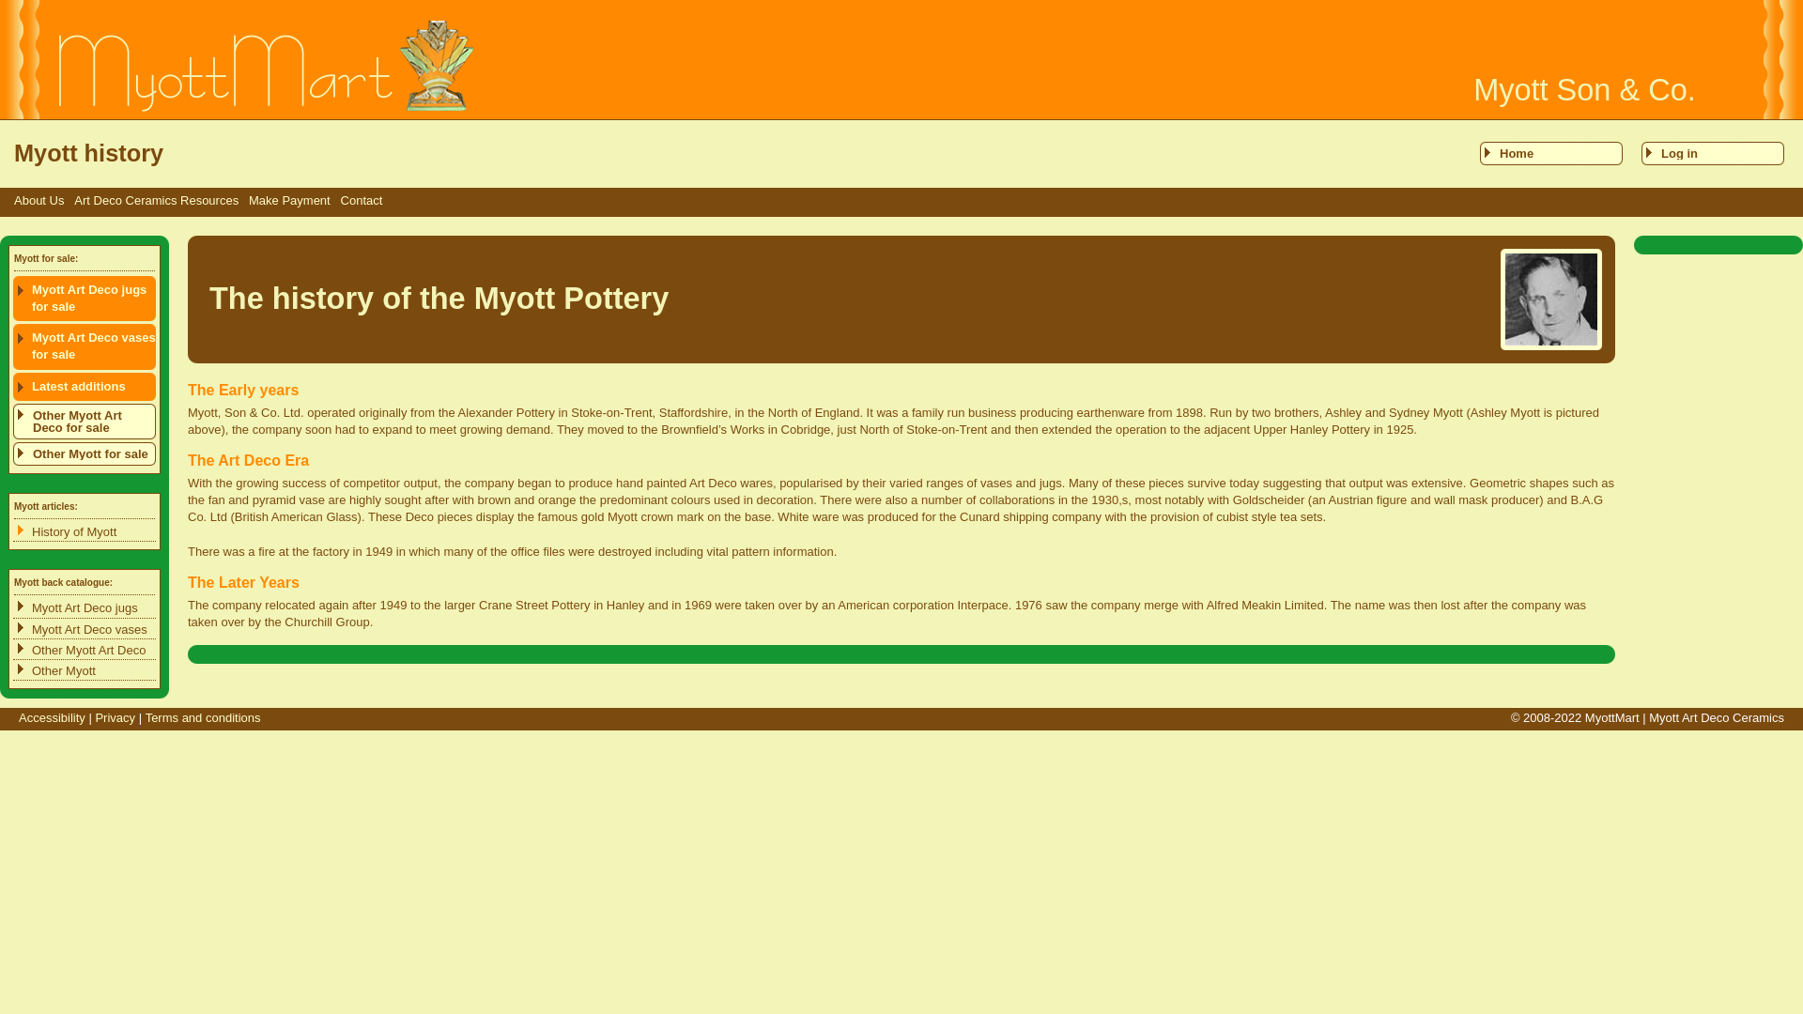 The height and width of the screenshot is (1014, 1803). I want to click on Terms and conditions, so click(203, 717).